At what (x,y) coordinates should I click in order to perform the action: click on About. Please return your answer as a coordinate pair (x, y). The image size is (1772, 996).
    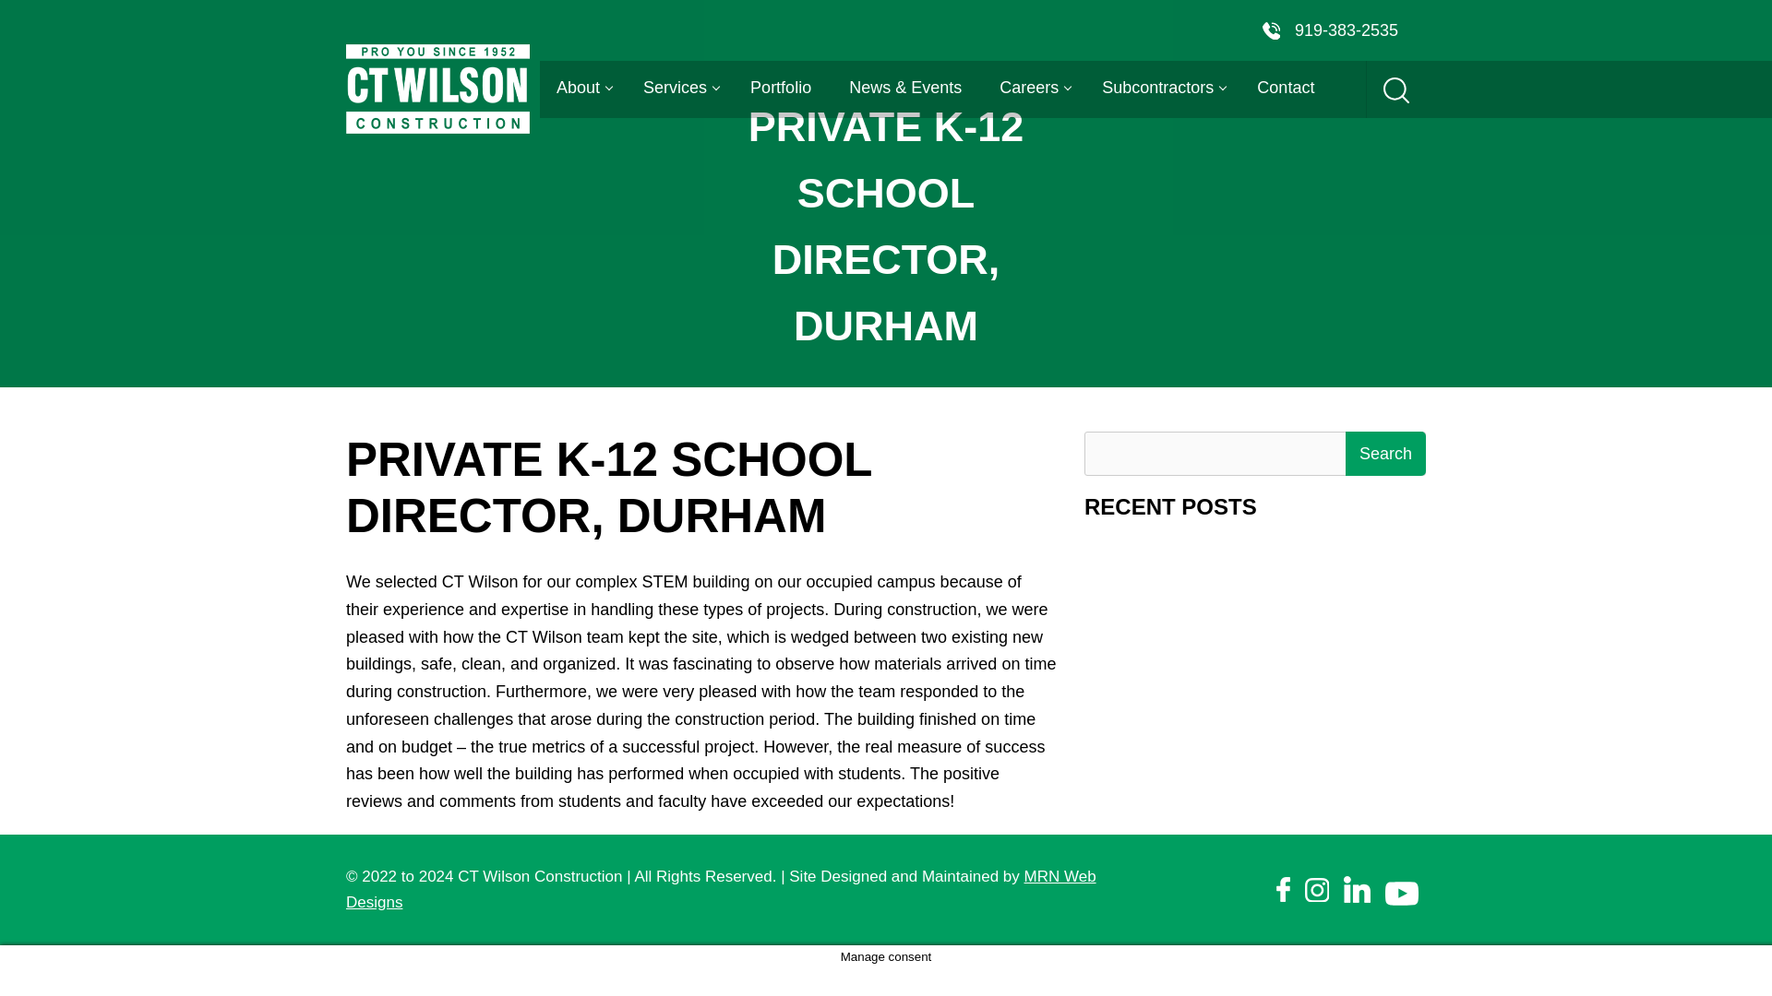
    Looking at the image, I should click on (581, 88).